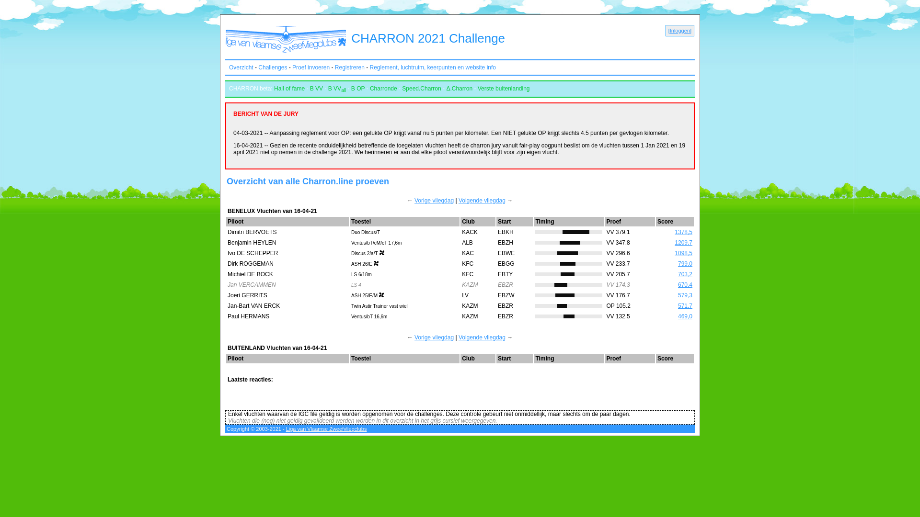  Describe the element at coordinates (569, 285) in the screenshot. I see `Begin tijdsbalk: 6:00 UTC, Einde tijdsbalk: 20:00 UTC` at that location.